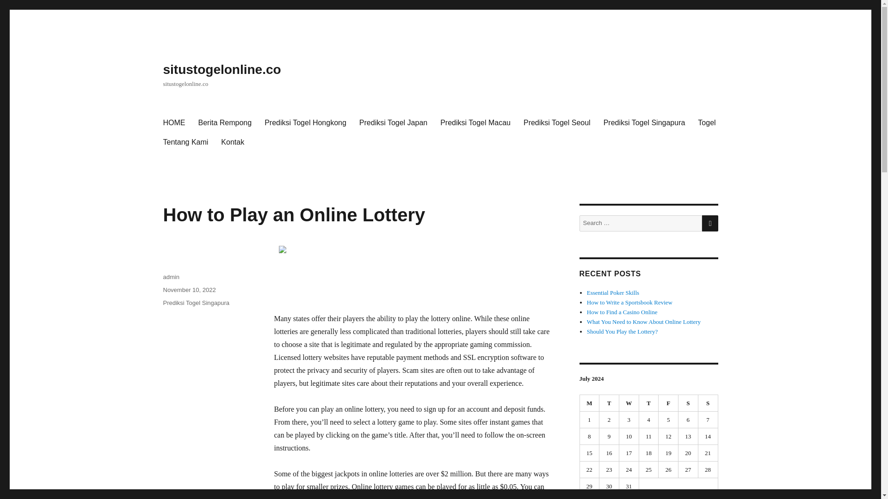  What do you see at coordinates (225, 123) in the screenshot?
I see `Berita Rempong` at bounding box center [225, 123].